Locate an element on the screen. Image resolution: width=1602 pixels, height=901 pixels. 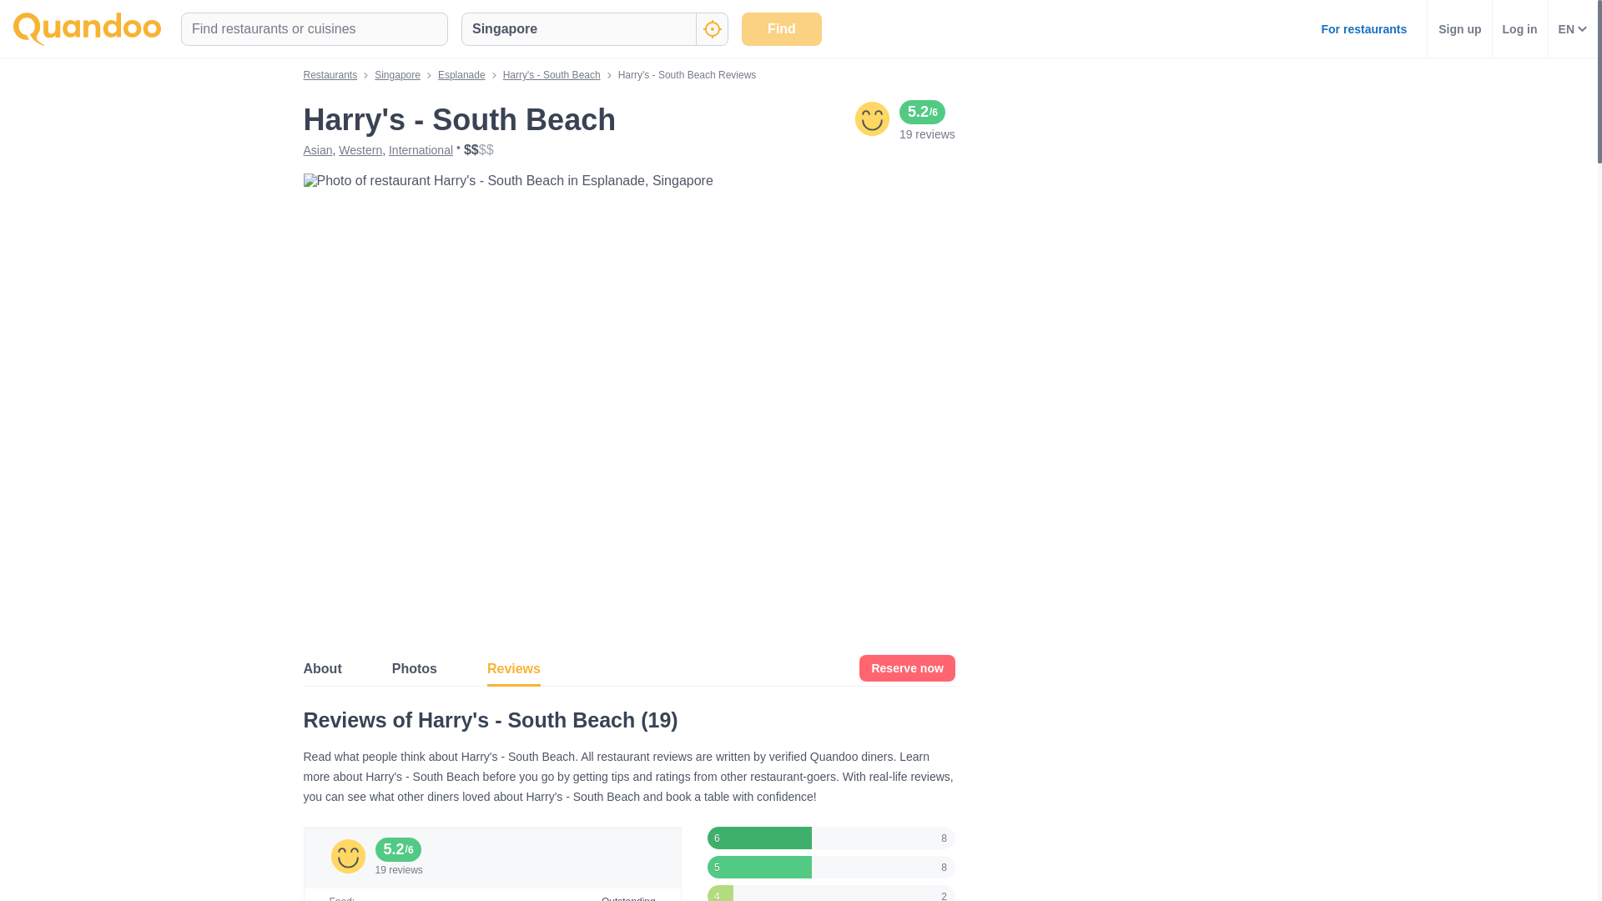
For restaurants is located at coordinates (1363, 28).